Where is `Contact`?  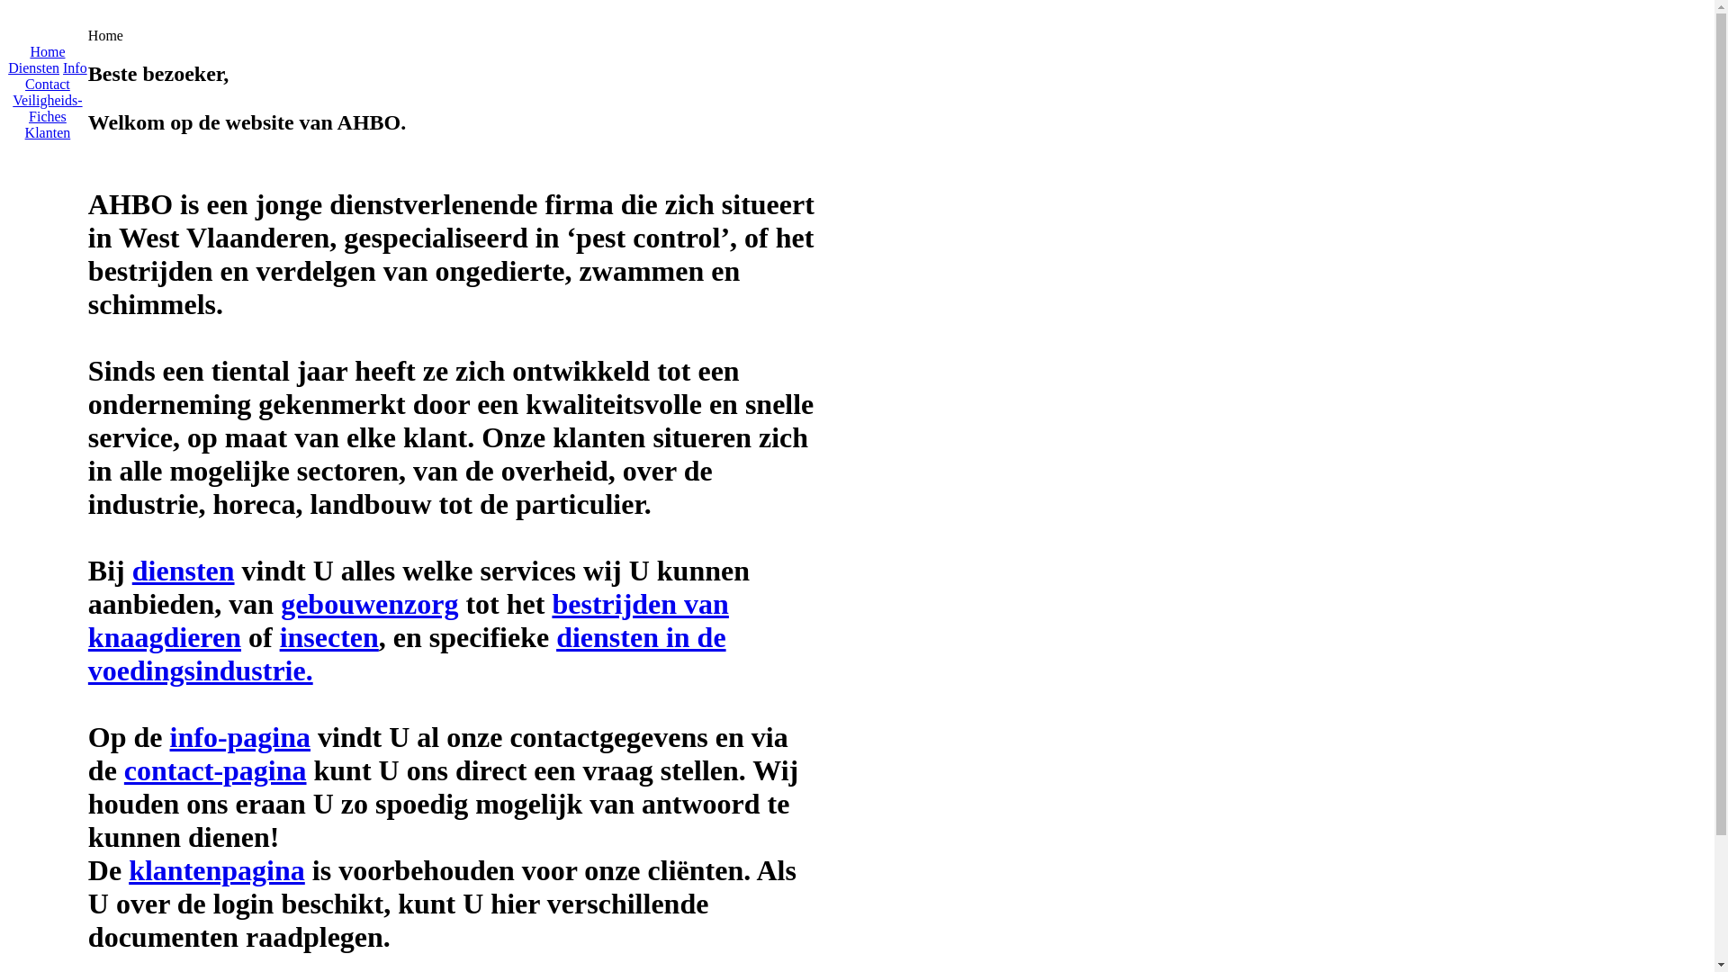 Contact is located at coordinates (48, 85).